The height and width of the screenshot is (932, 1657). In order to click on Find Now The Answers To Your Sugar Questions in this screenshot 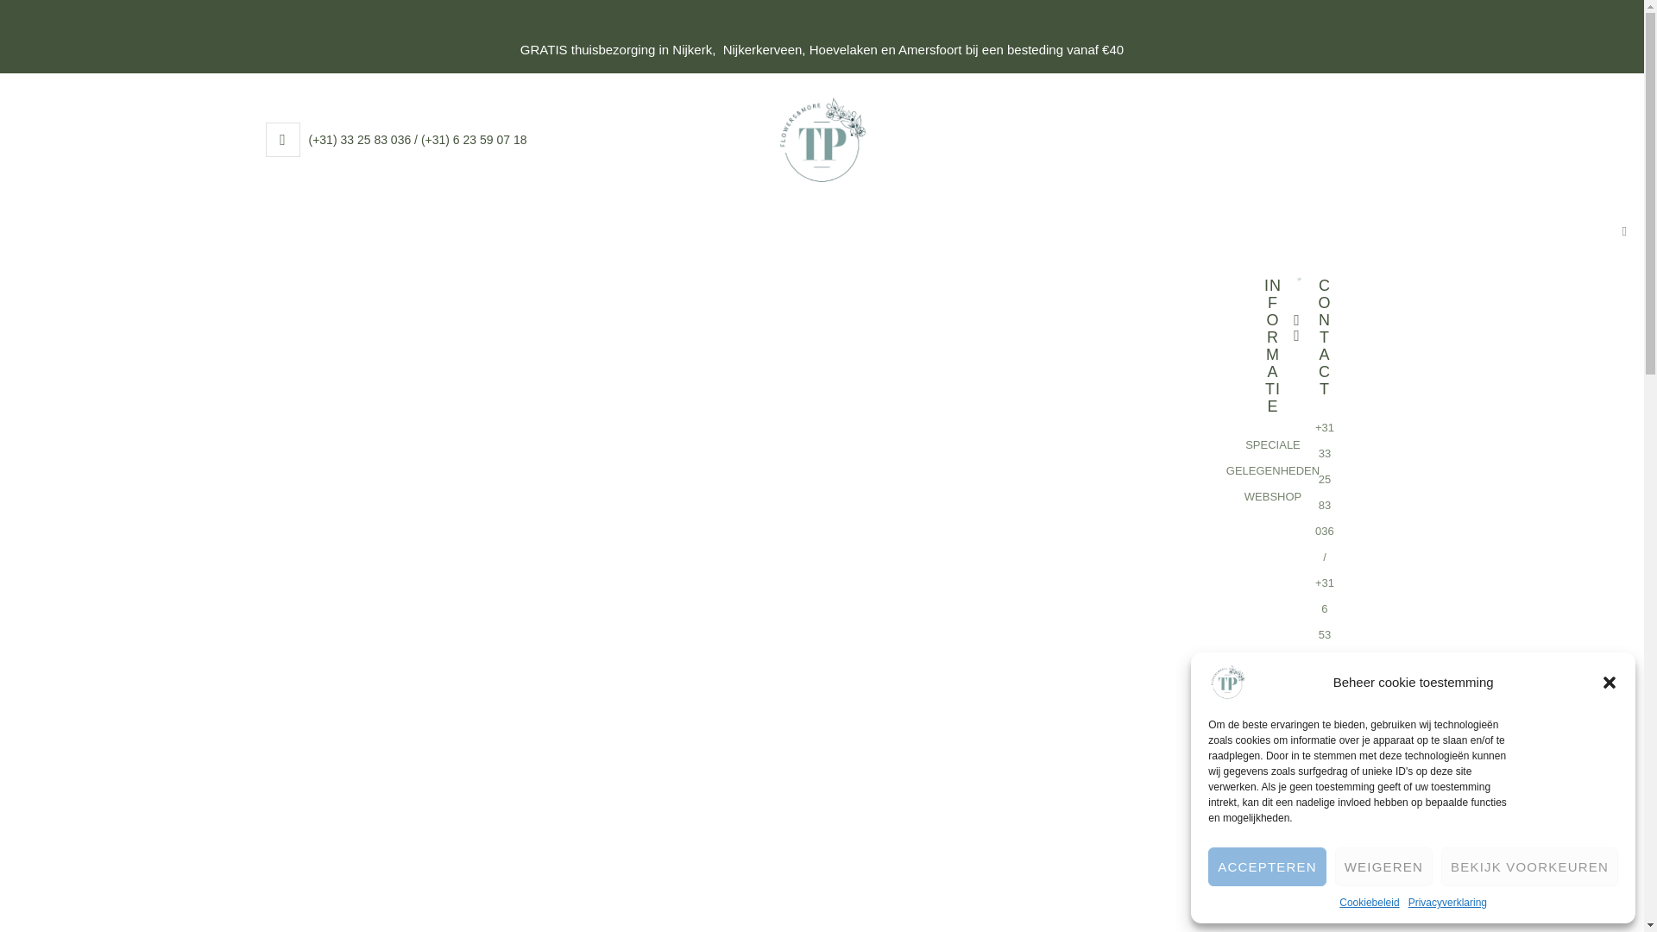, I will do `click(632, 825)`.